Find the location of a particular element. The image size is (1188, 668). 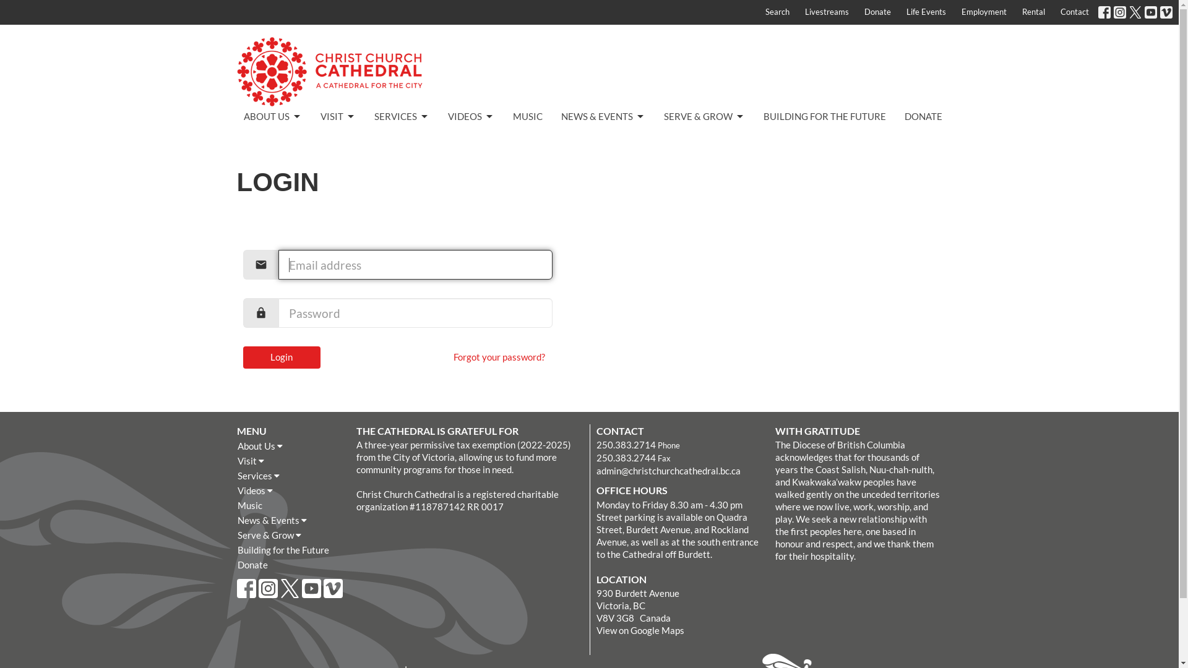

ABOUT US is located at coordinates (273, 116).